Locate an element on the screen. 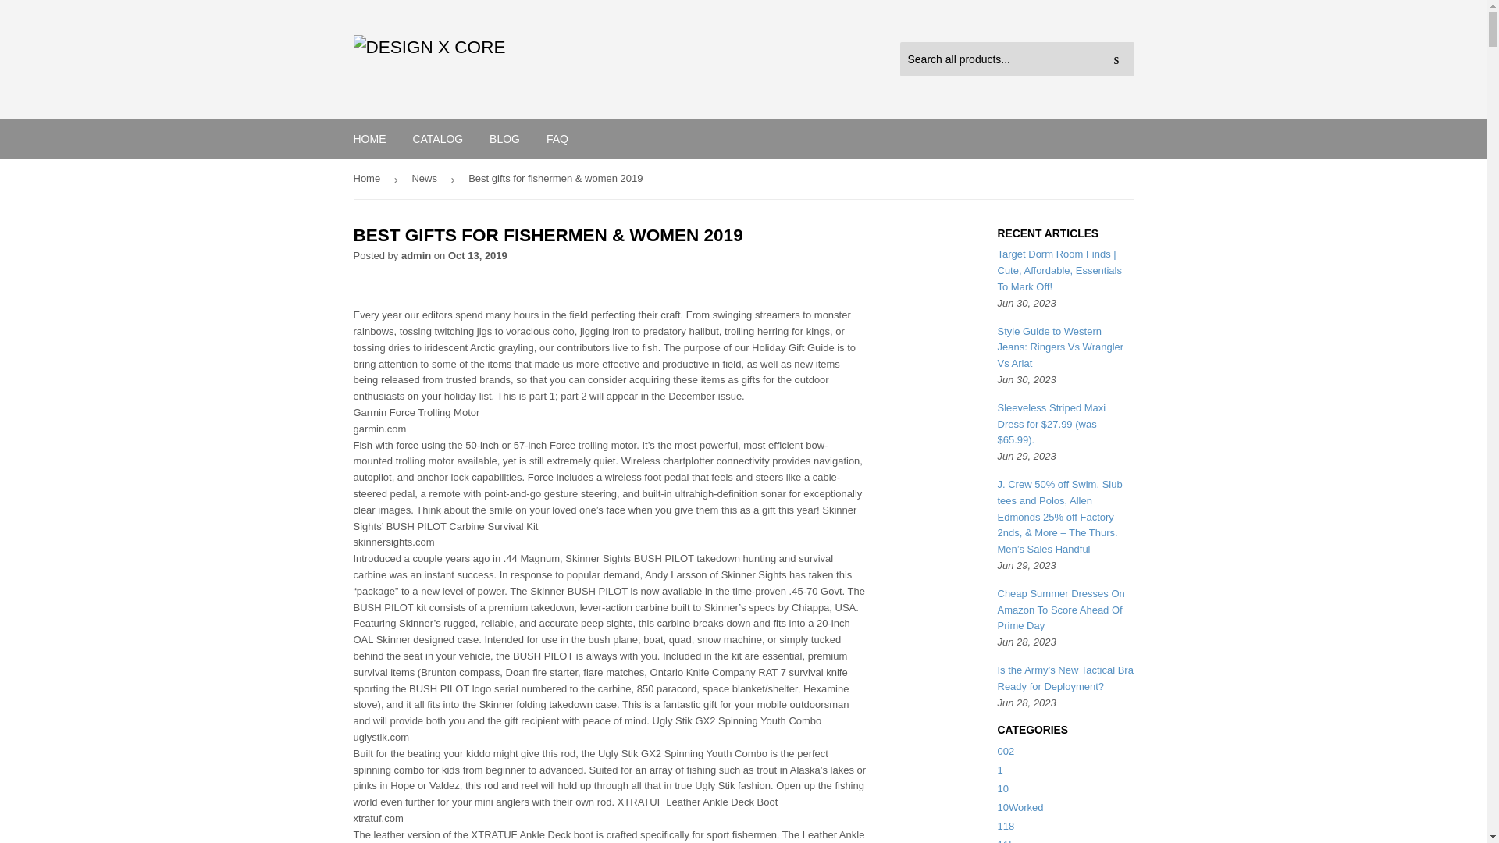 The image size is (1499, 843). HOME is located at coordinates (370, 139).